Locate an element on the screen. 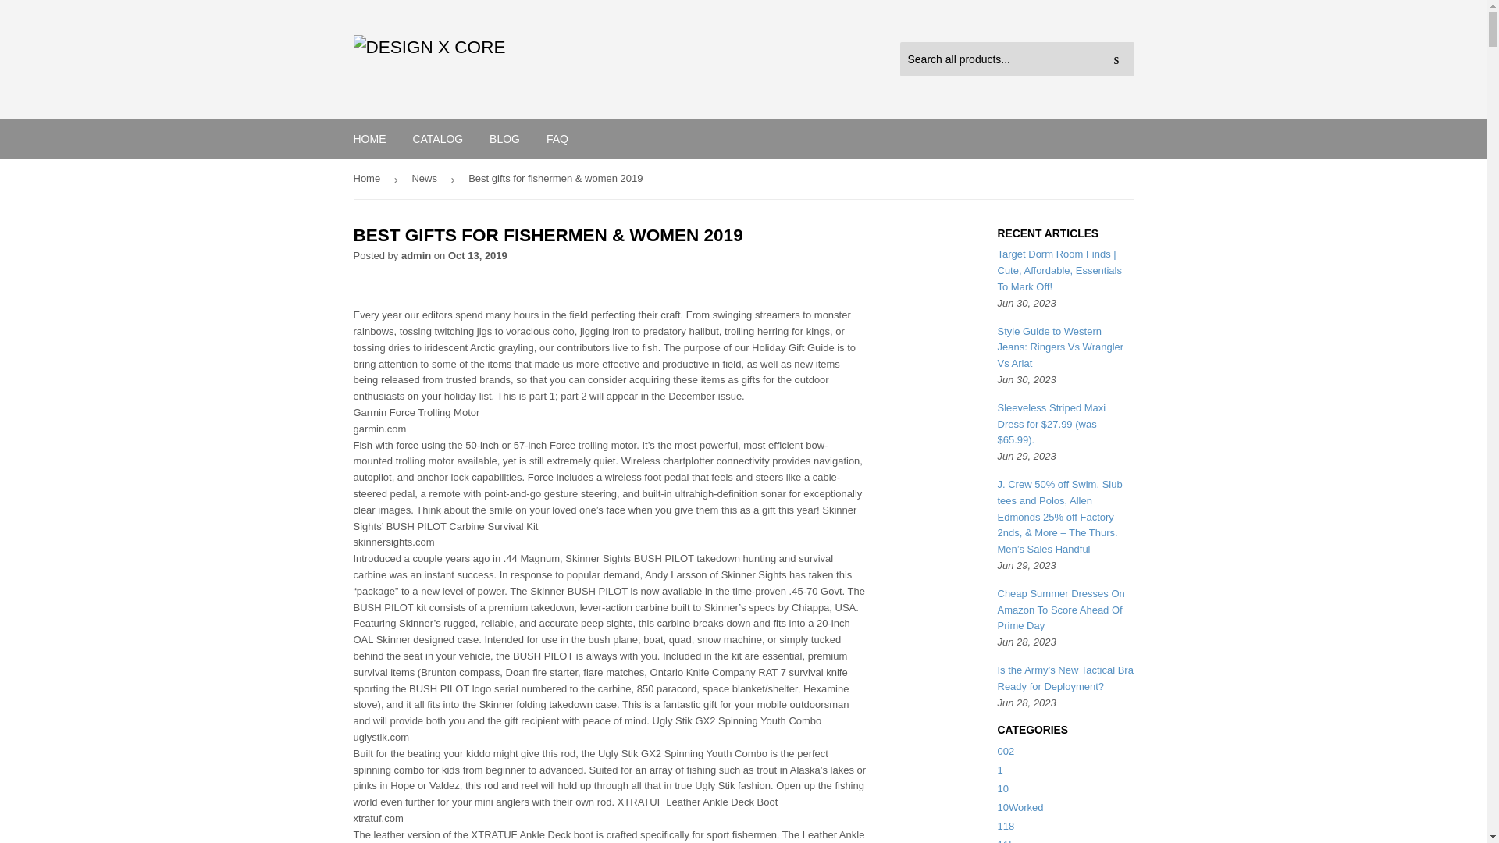 The image size is (1499, 843). HOME is located at coordinates (370, 139).